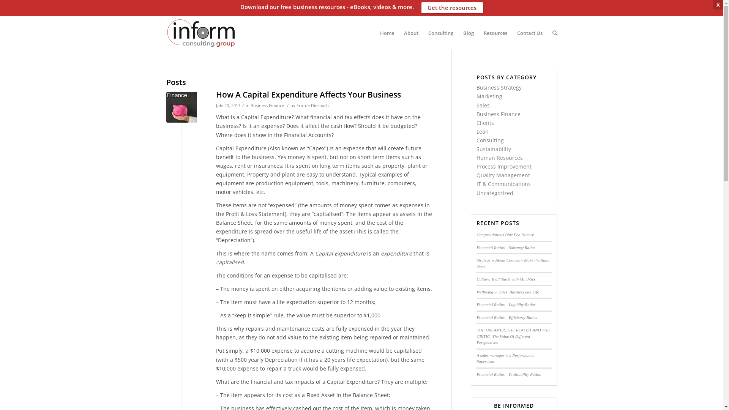  I want to click on Consulting, so click(440, 33).